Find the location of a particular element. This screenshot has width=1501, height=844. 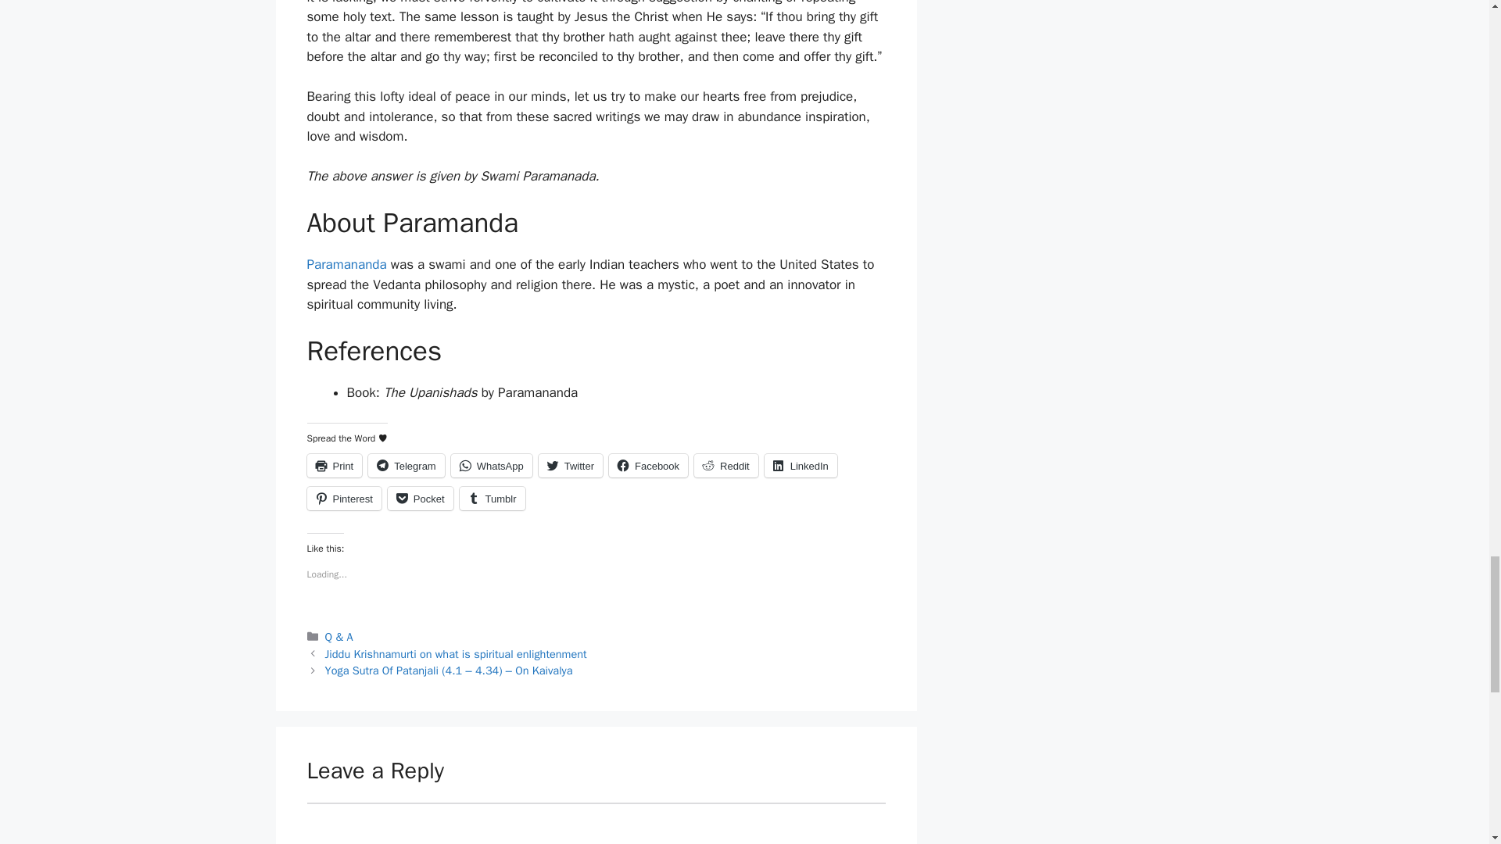

Pocket is located at coordinates (420, 499).